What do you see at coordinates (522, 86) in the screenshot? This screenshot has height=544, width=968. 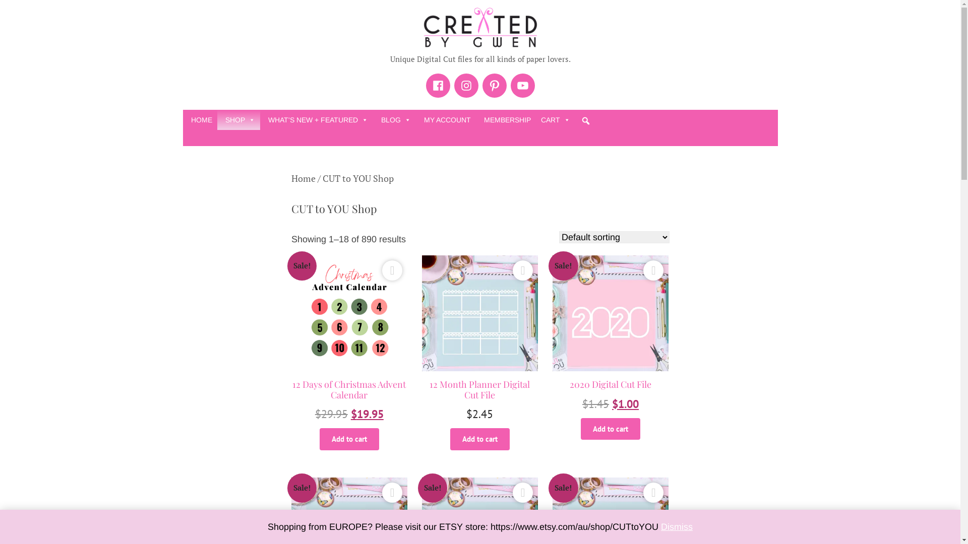 I see `YouTube` at bounding box center [522, 86].